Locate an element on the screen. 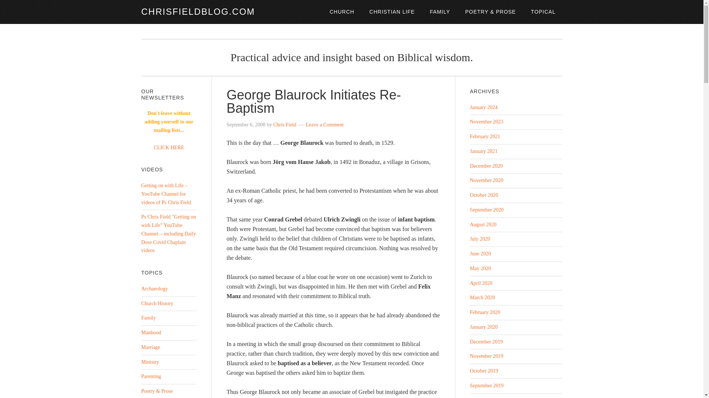 This screenshot has height=398, width=709. CHRISTIAN LIFE is located at coordinates (391, 12).